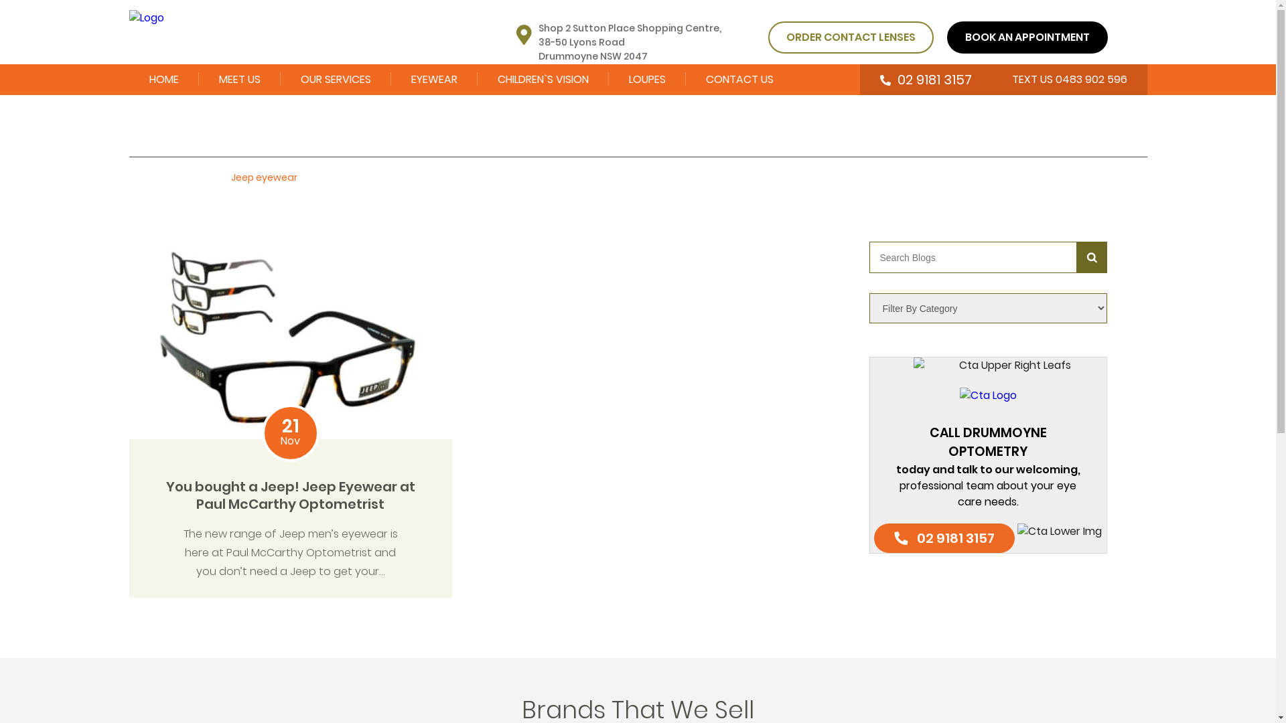  I want to click on FRAMES, so click(474, 114).